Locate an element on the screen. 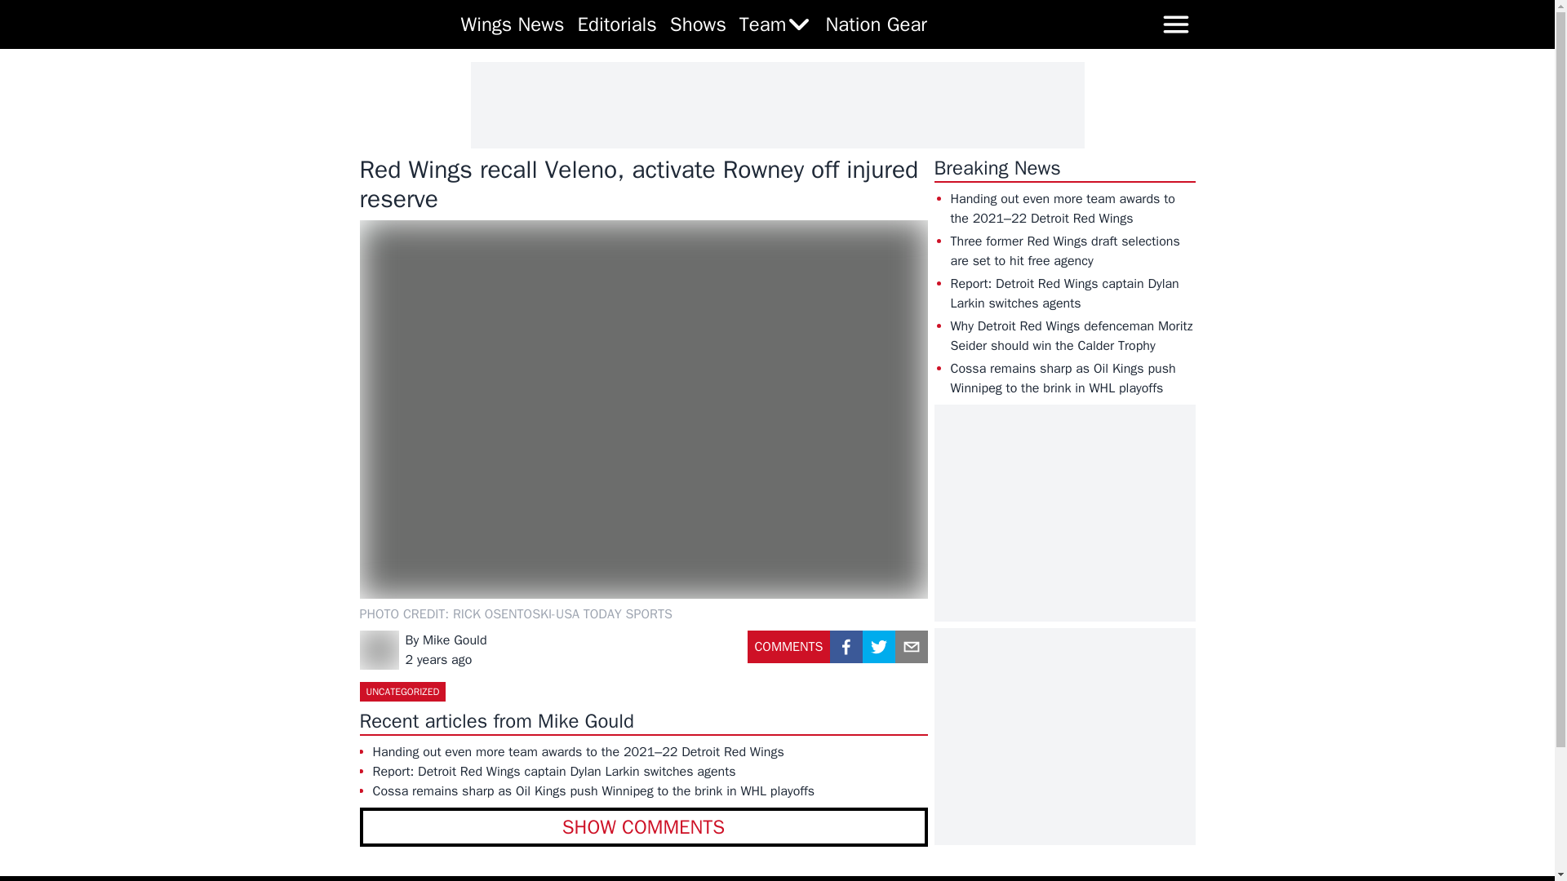 This screenshot has height=881, width=1567. Editorials is located at coordinates (617, 24).